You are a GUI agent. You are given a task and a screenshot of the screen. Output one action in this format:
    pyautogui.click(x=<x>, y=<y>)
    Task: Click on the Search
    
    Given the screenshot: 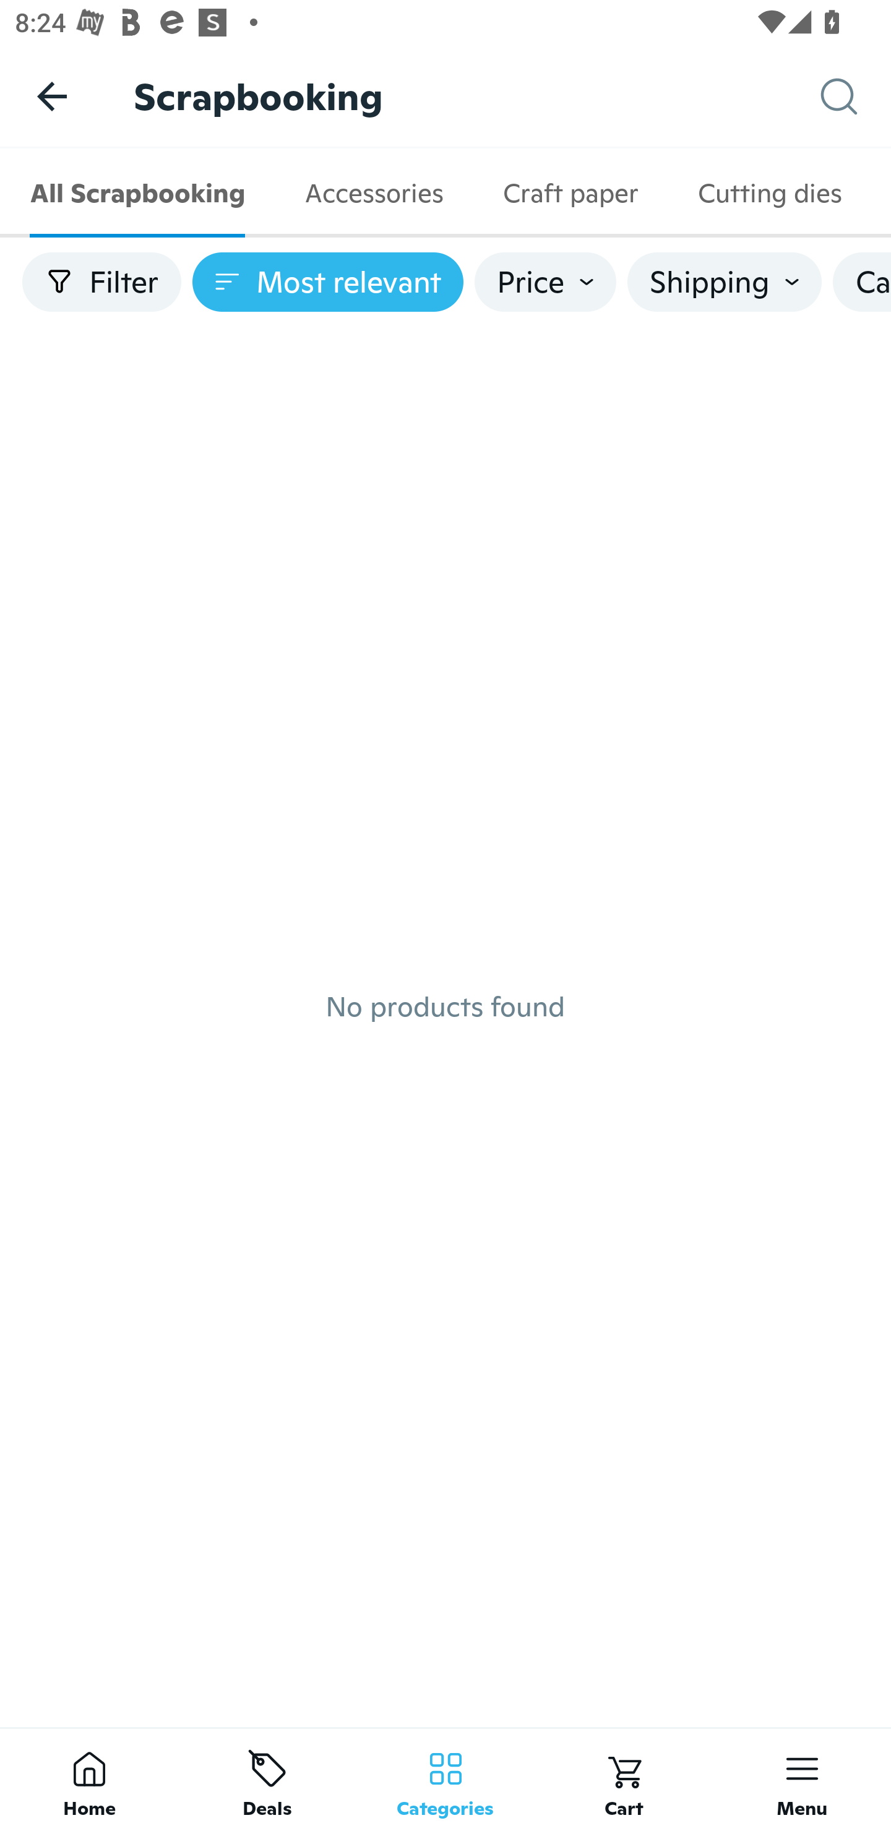 What is the action you would take?
    pyautogui.click(x=856, y=96)
    